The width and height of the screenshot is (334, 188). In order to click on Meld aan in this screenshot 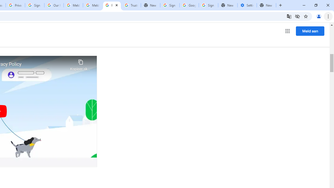, I will do `click(310, 31)`.